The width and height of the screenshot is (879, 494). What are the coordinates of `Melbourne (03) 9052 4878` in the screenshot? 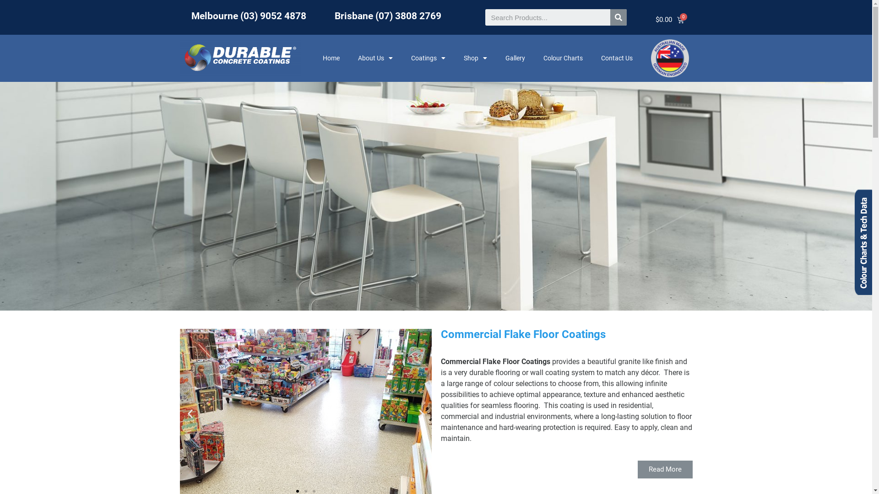 It's located at (249, 16).